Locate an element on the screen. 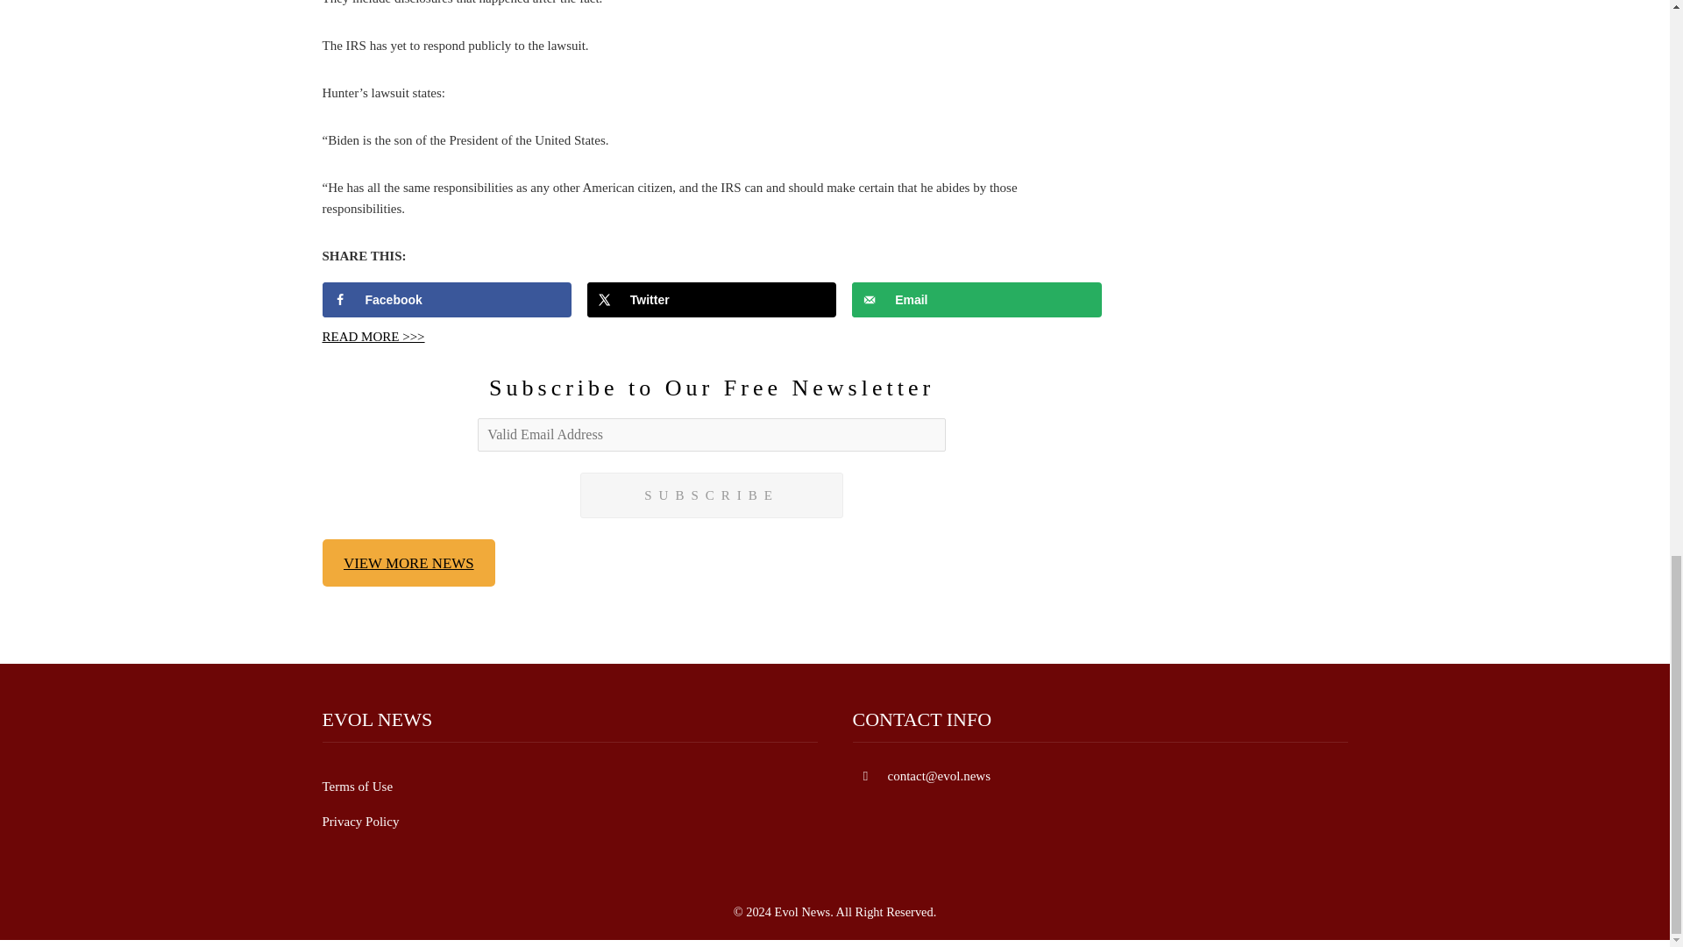  Twitter is located at coordinates (712, 299).